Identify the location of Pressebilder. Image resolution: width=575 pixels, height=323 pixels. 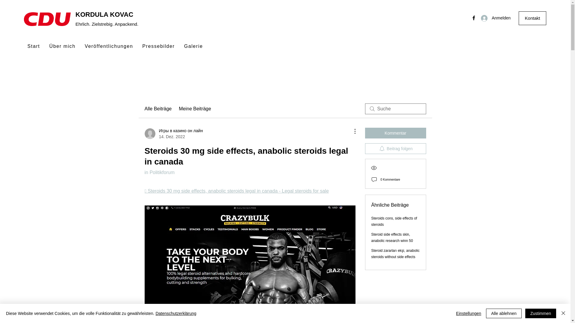
(159, 47).